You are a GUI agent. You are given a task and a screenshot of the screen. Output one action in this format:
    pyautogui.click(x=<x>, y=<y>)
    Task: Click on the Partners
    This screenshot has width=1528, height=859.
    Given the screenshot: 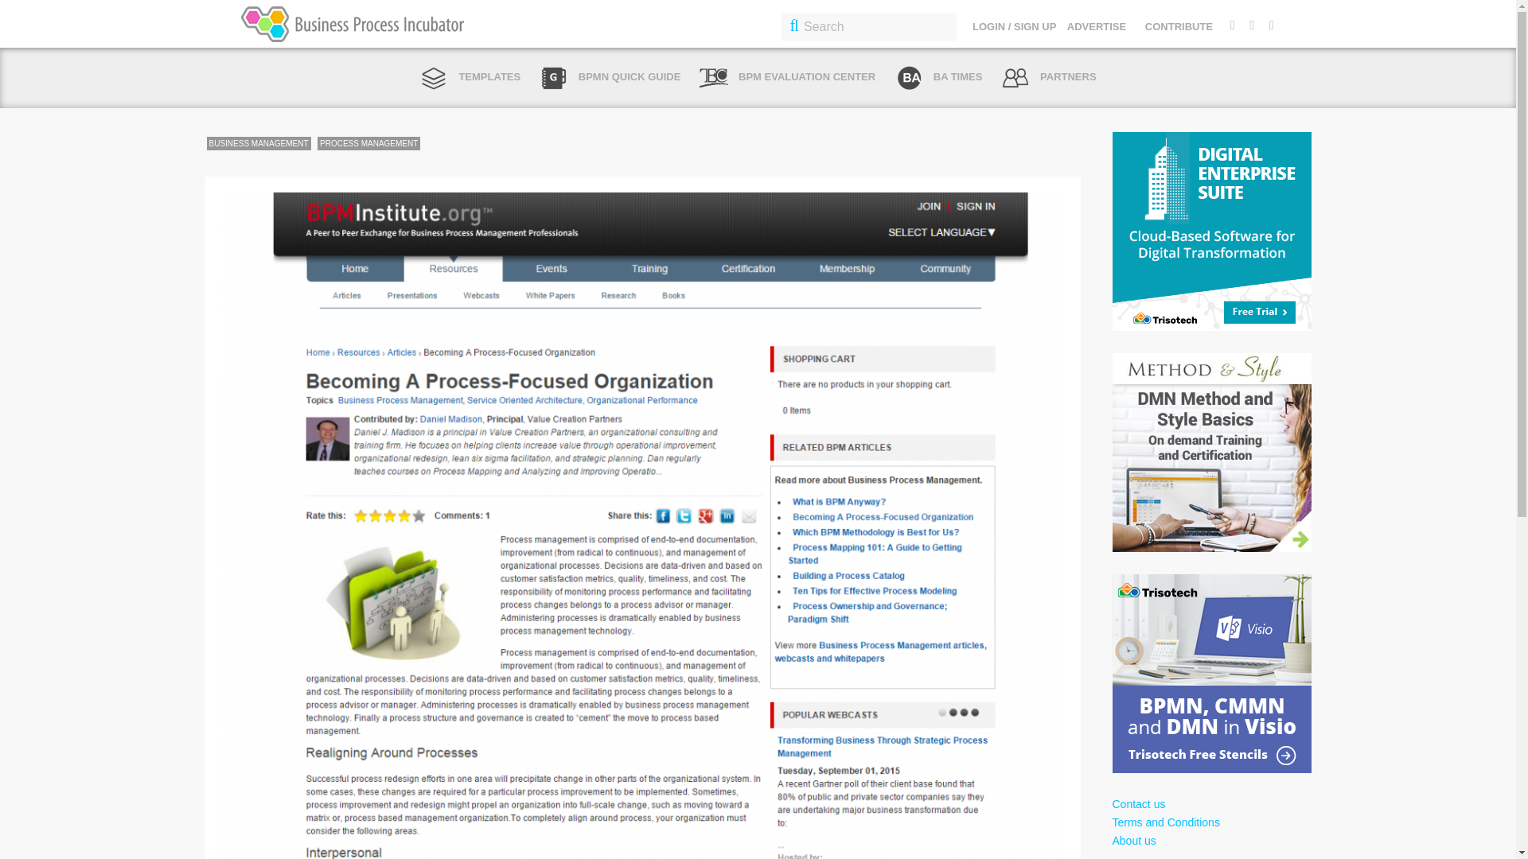 What is the action you would take?
    pyautogui.click(x=1049, y=76)
    